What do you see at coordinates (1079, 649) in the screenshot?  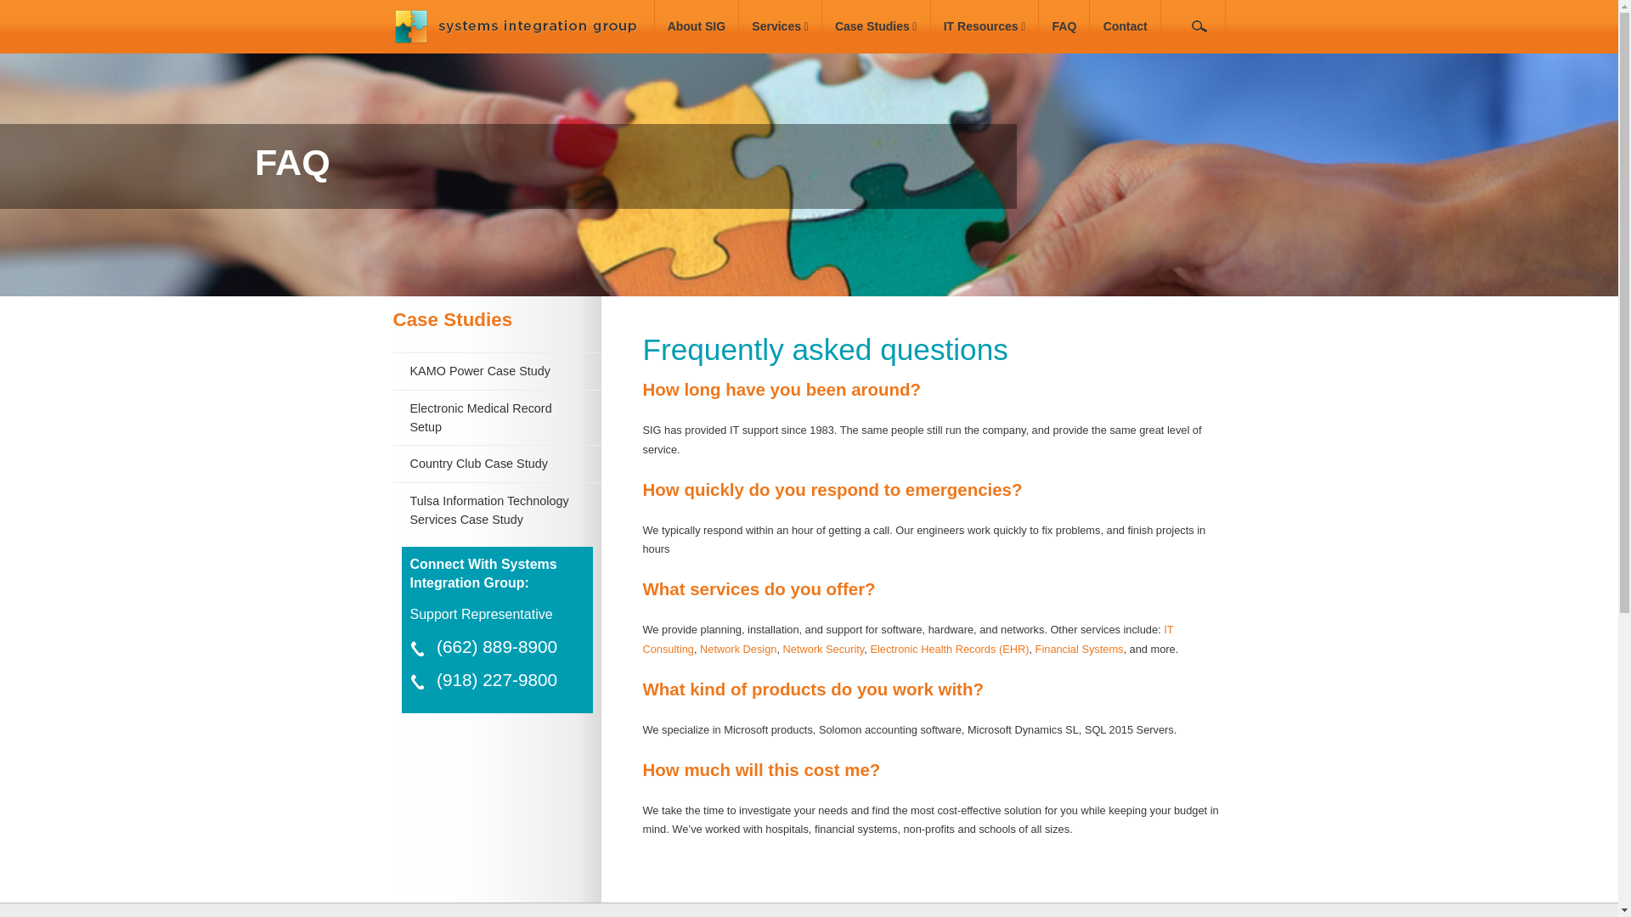 I see `Financial Systems` at bounding box center [1079, 649].